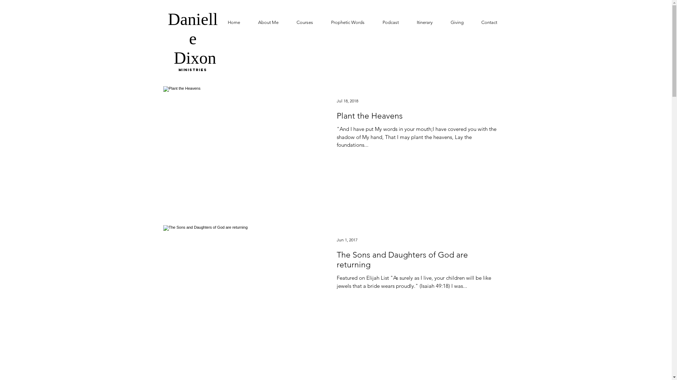 This screenshot has width=677, height=380. I want to click on About Me, so click(268, 23).